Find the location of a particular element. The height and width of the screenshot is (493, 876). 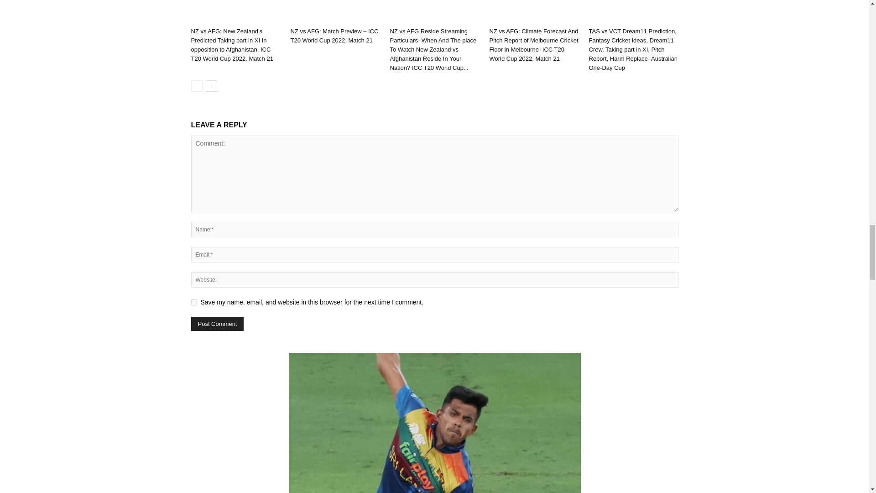

Post Comment is located at coordinates (217, 324).